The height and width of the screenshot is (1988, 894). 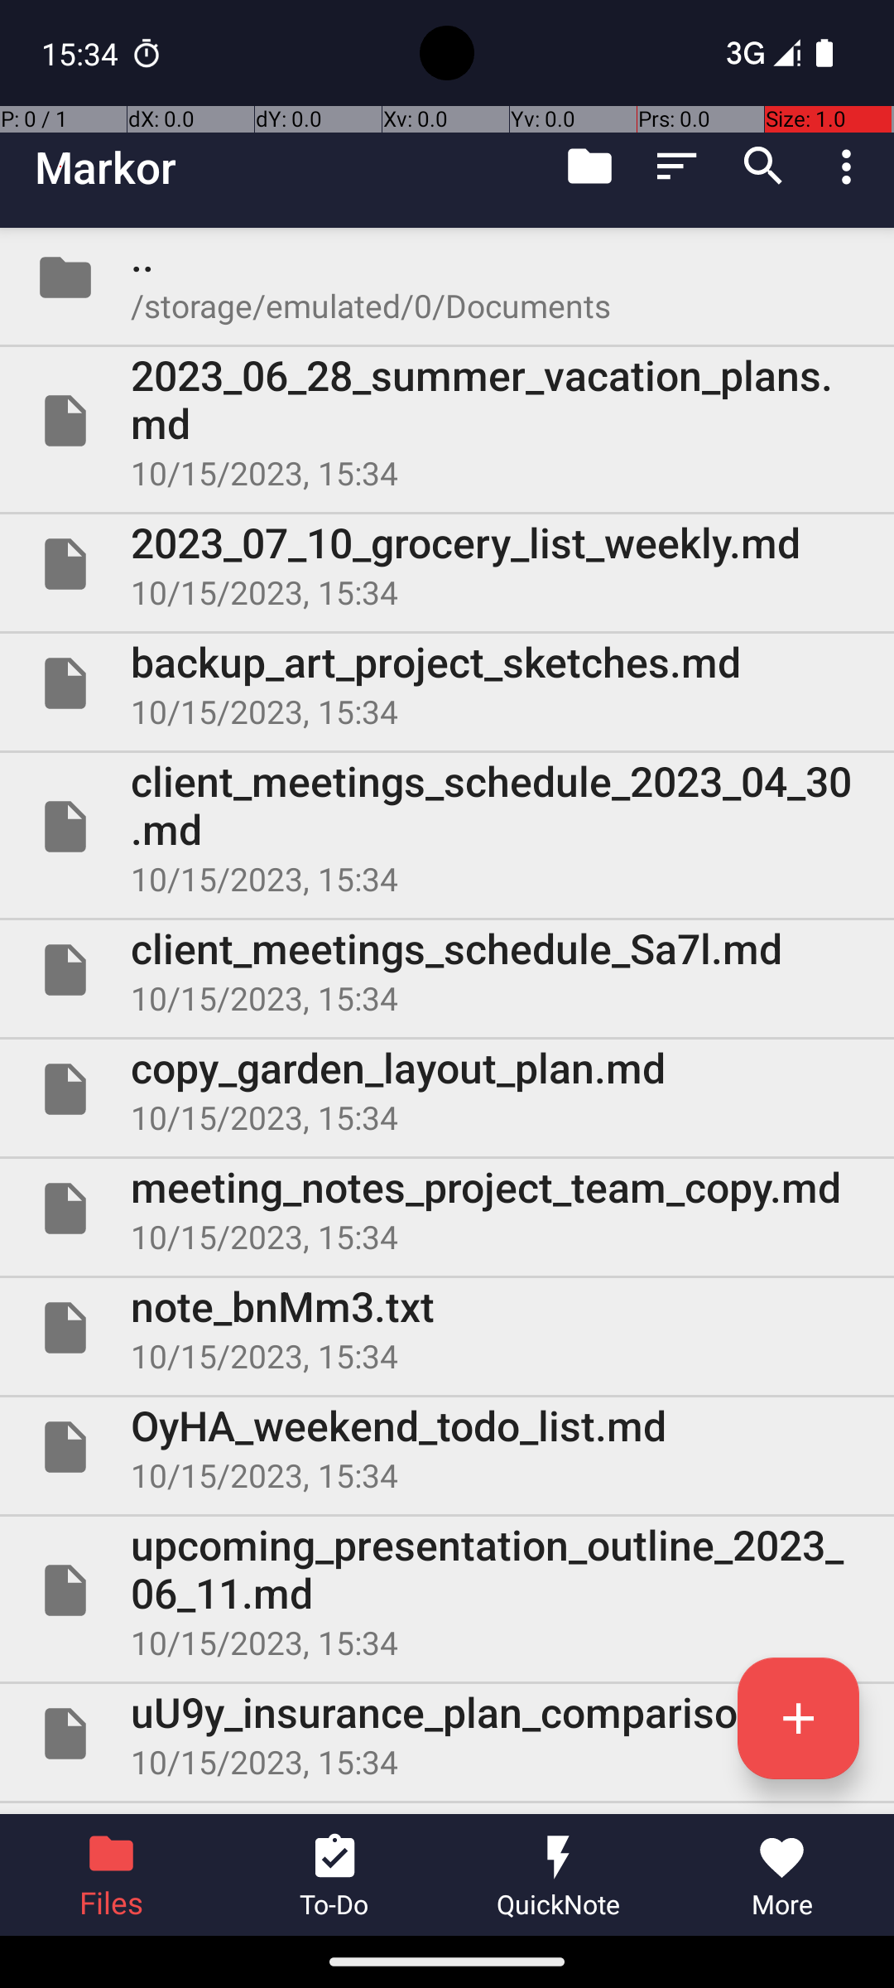 What do you see at coordinates (447, 1328) in the screenshot?
I see `File note_bnMm3.txt ` at bounding box center [447, 1328].